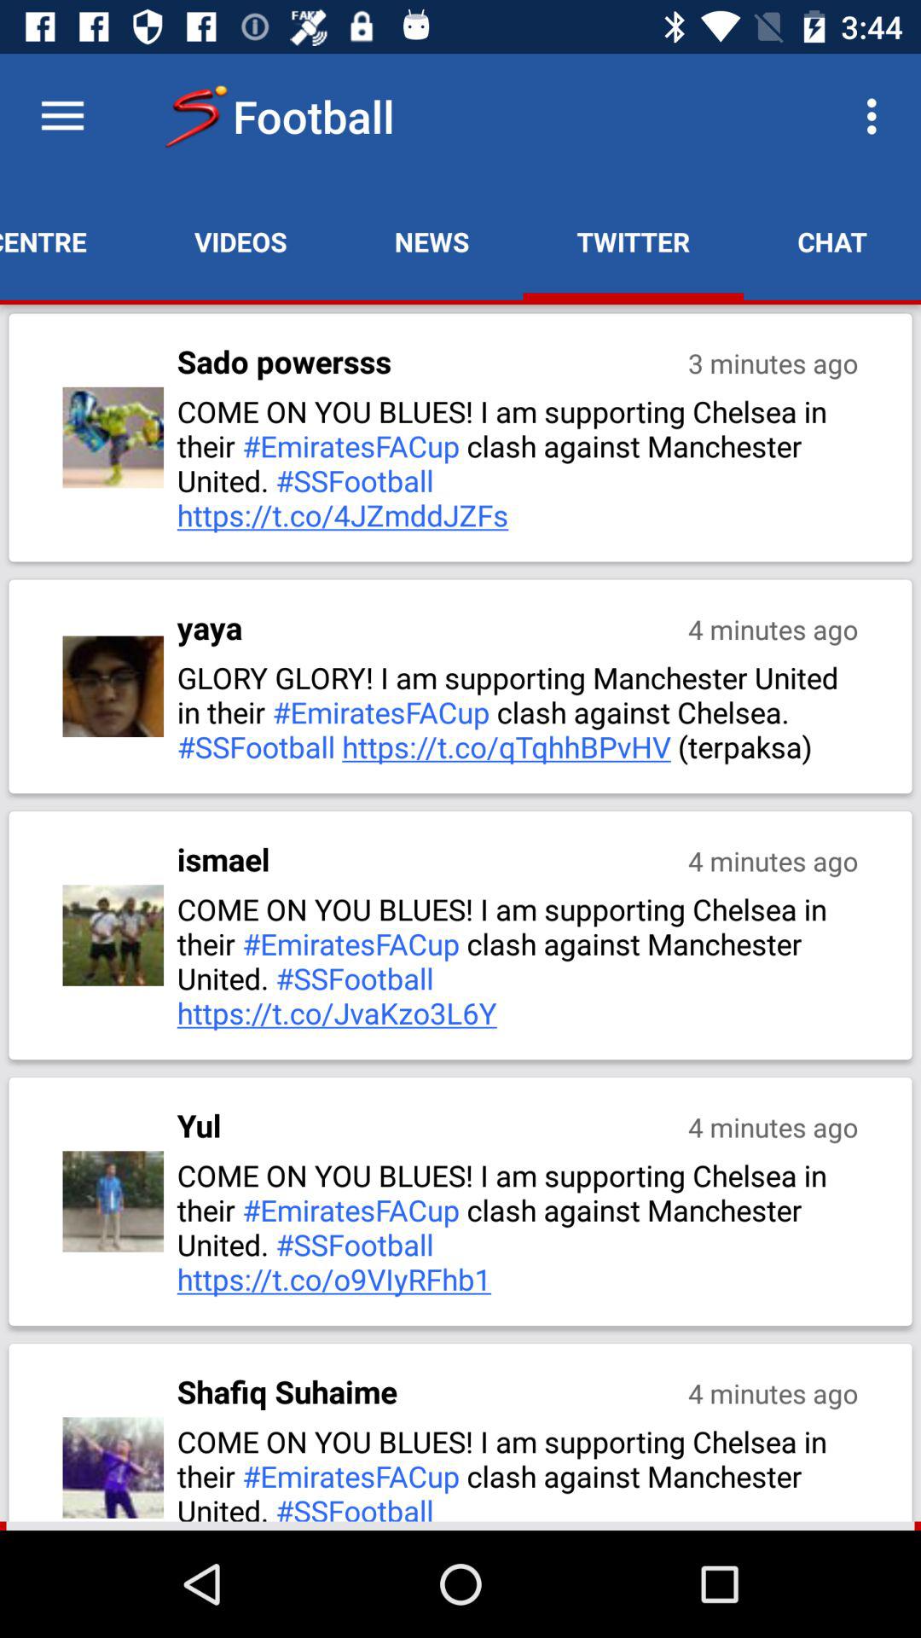 This screenshot has width=921, height=1638. I want to click on launch item above chat item, so click(877, 116).